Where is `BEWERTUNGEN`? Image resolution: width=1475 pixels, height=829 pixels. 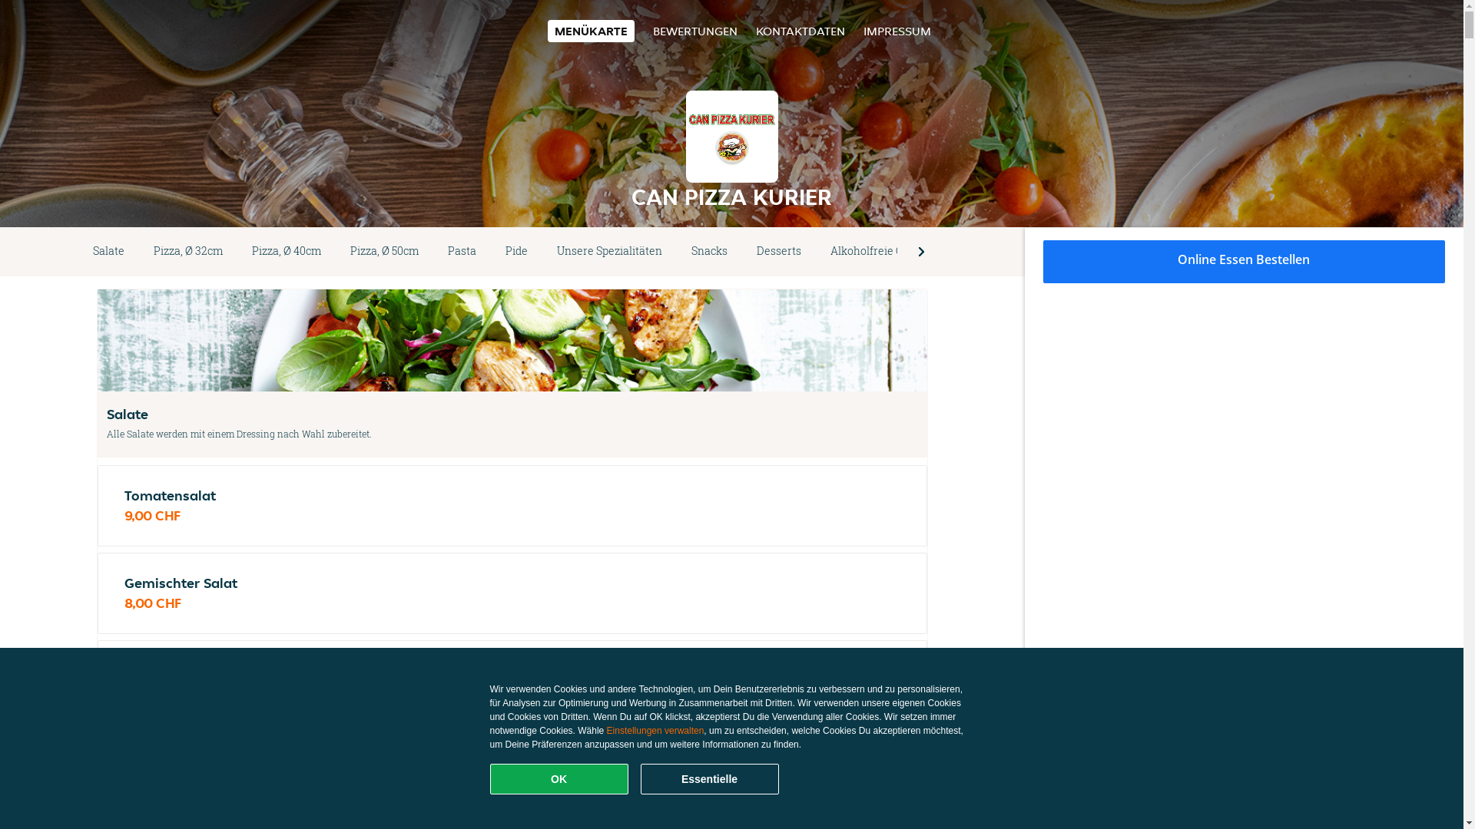 BEWERTUNGEN is located at coordinates (695, 31).